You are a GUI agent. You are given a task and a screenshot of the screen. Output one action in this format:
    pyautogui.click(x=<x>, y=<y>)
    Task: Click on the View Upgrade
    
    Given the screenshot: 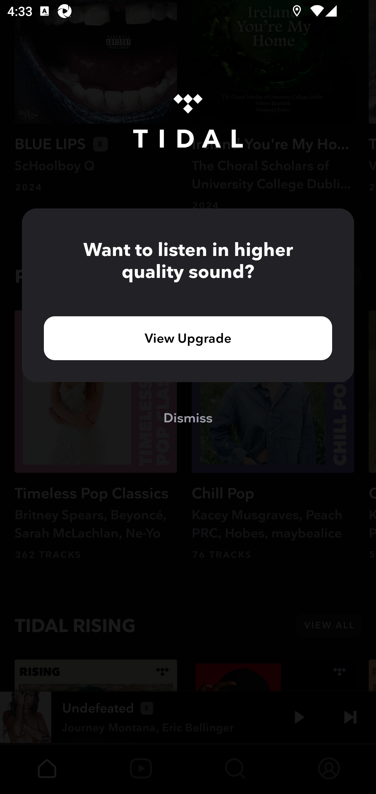 What is the action you would take?
    pyautogui.click(x=188, y=338)
    